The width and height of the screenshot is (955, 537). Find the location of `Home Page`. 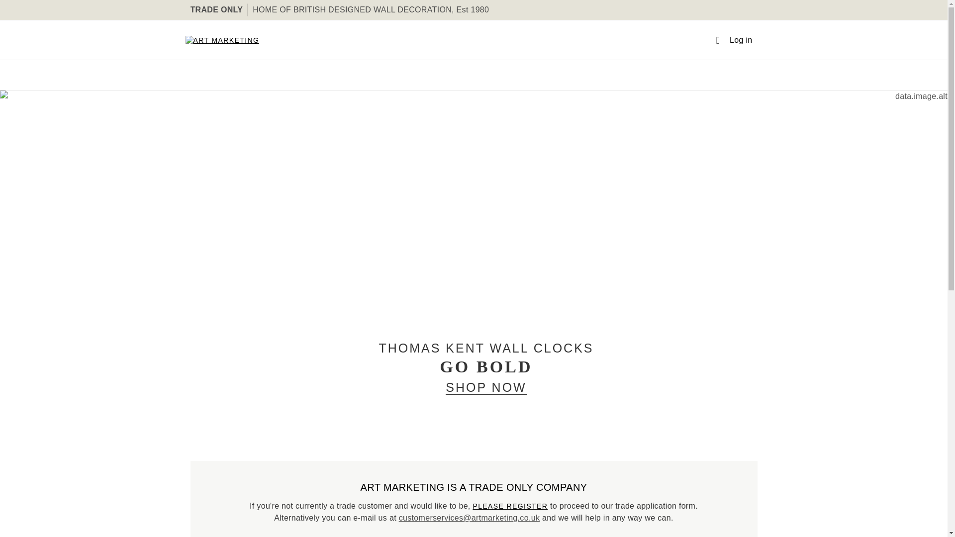

Home Page is located at coordinates (222, 40).